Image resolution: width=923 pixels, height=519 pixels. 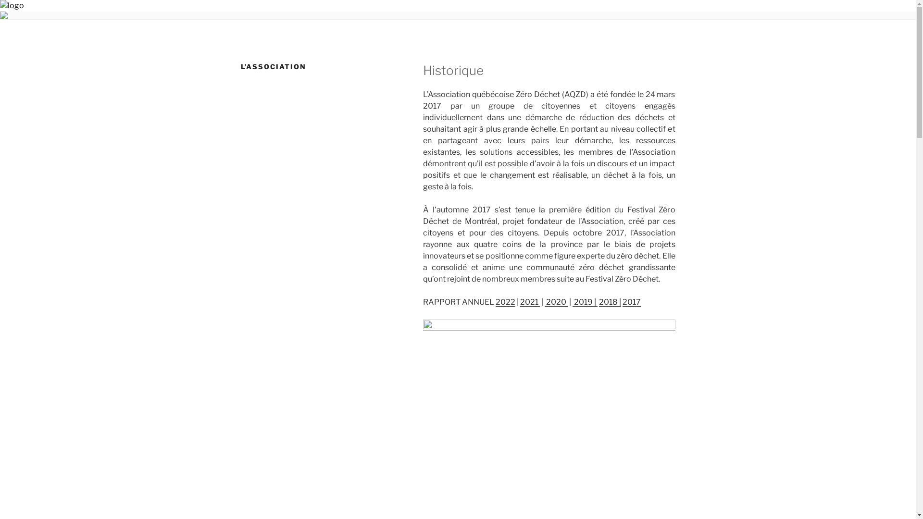 I want to click on 2018 |, so click(x=610, y=302).